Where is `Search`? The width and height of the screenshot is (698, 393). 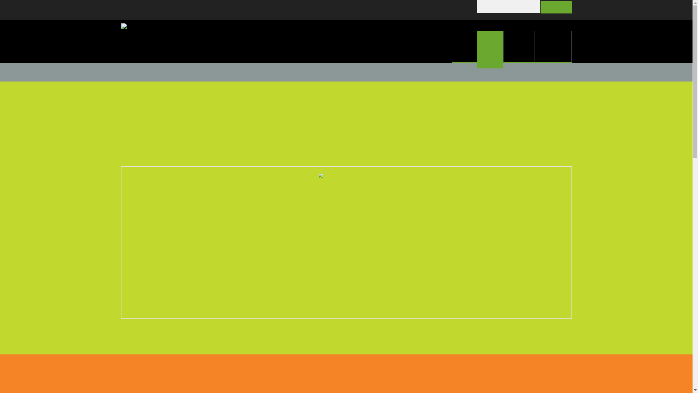 Search is located at coordinates (556, 7).